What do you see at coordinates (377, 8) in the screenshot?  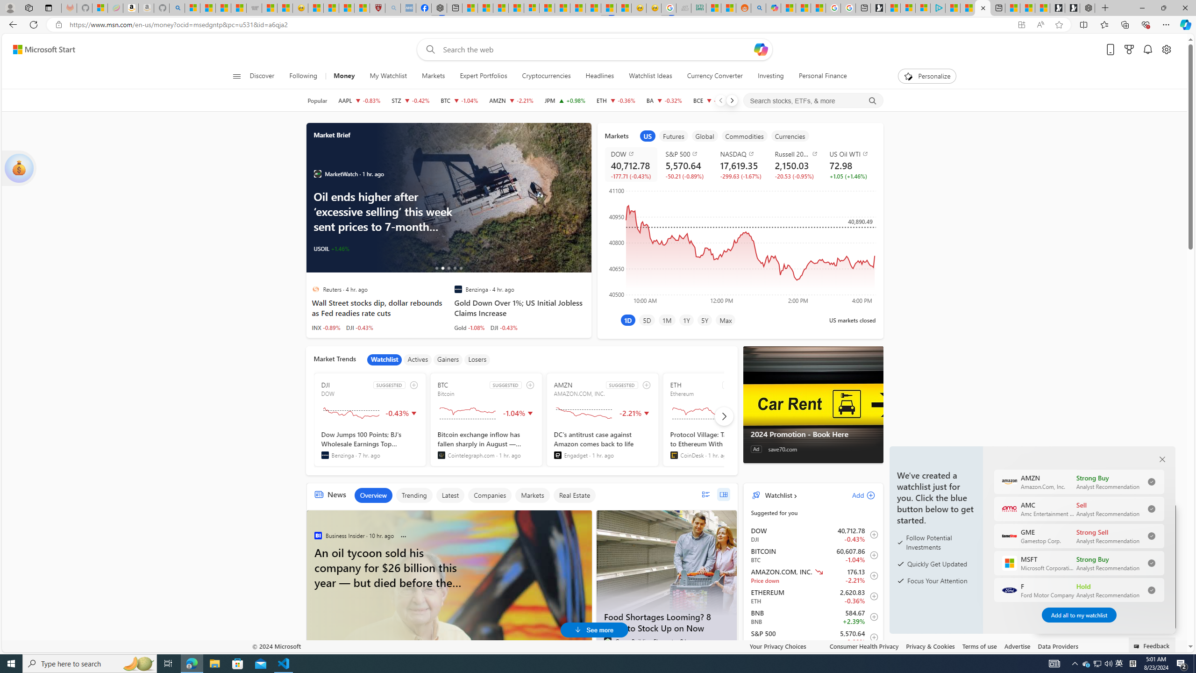 I see `Robert H. Shmerling, MD - Harvard Health` at bounding box center [377, 8].